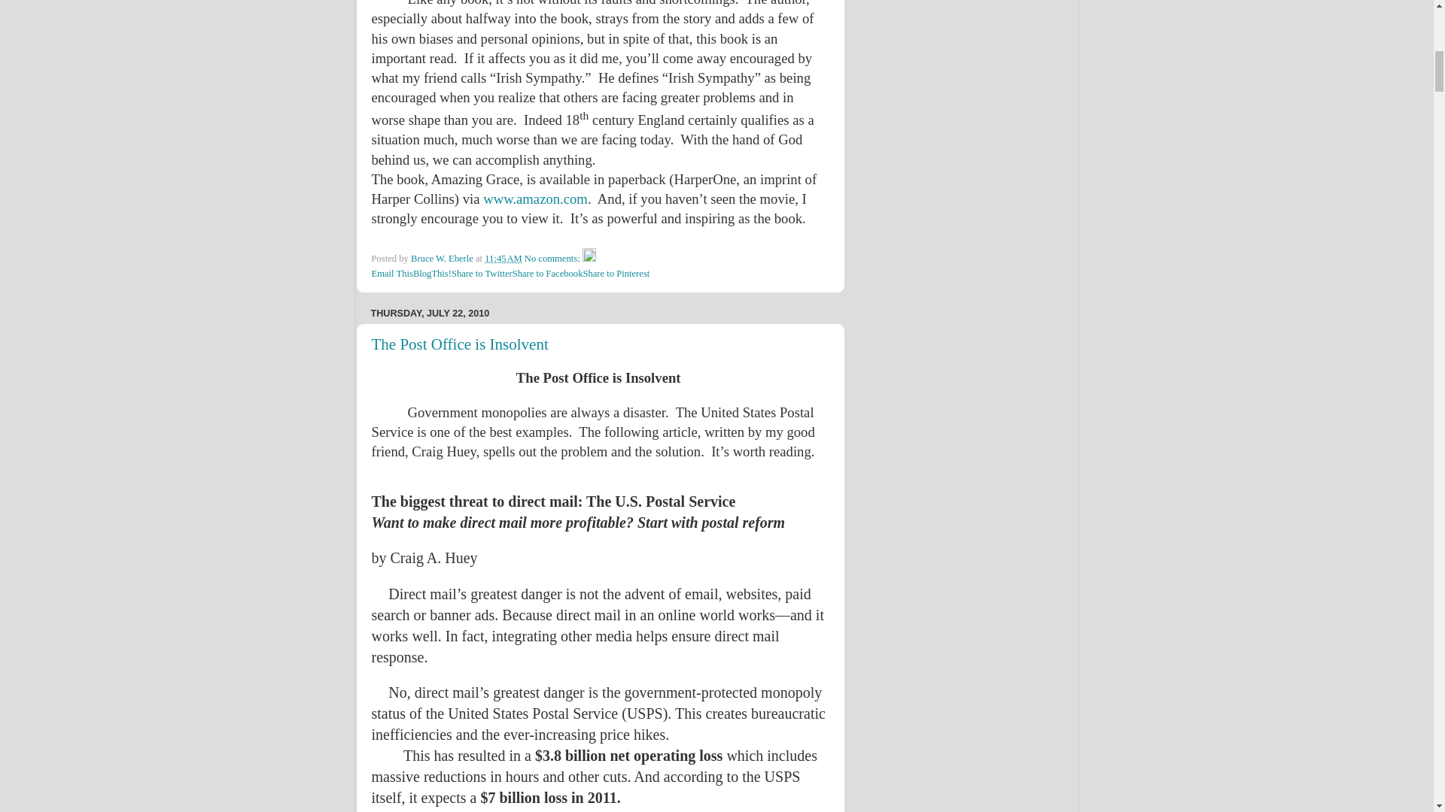  Describe the element at coordinates (503, 259) in the screenshot. I see `permanent link` at that location.